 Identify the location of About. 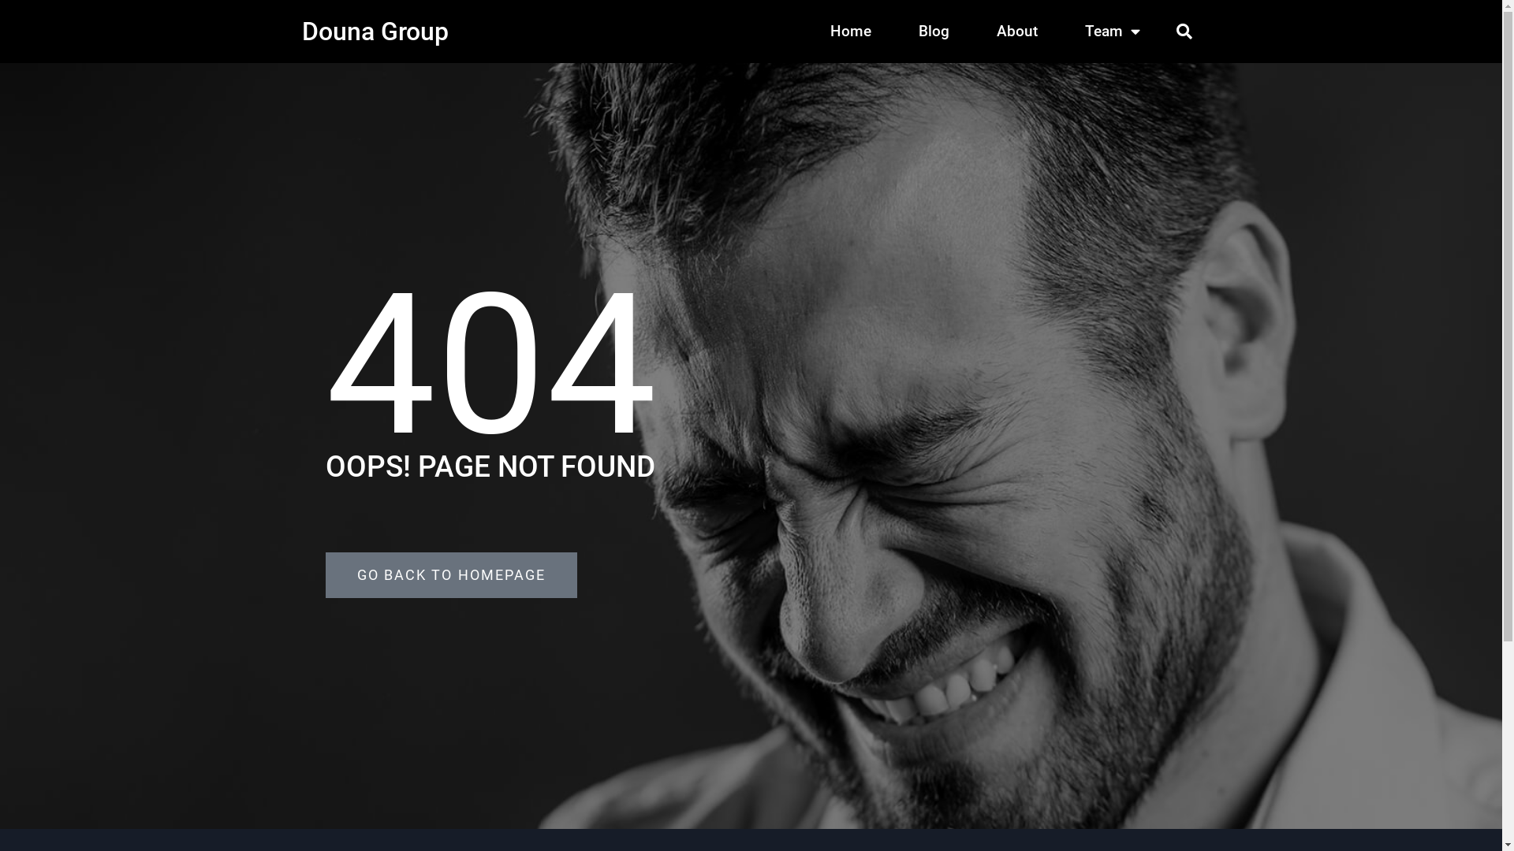
(1016, 32).